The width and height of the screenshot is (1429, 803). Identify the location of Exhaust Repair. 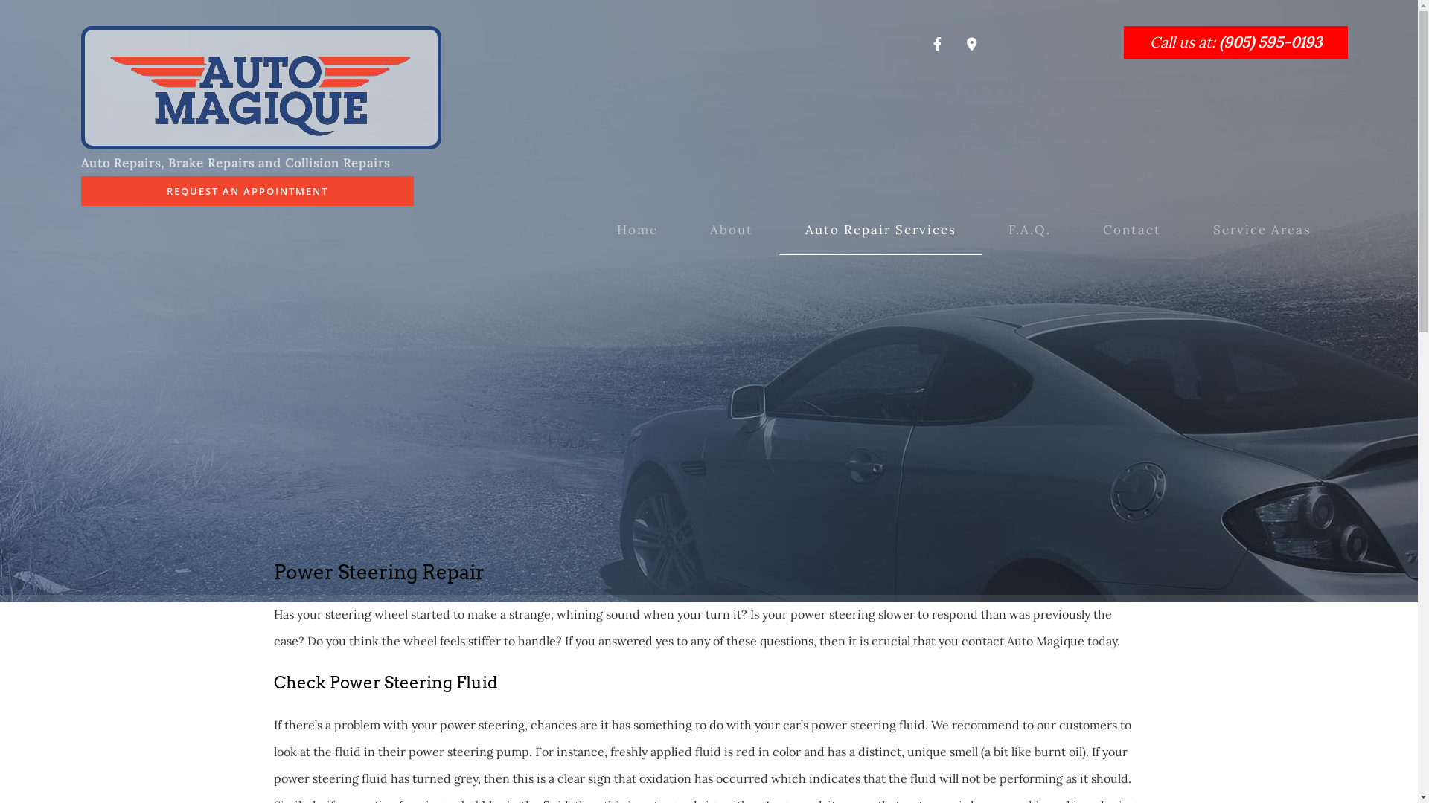
(881, 454).